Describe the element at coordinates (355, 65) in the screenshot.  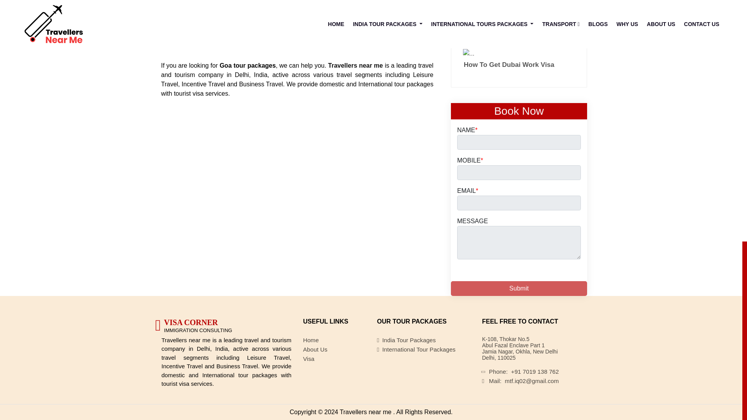
I see `Travellers near me` at that location.